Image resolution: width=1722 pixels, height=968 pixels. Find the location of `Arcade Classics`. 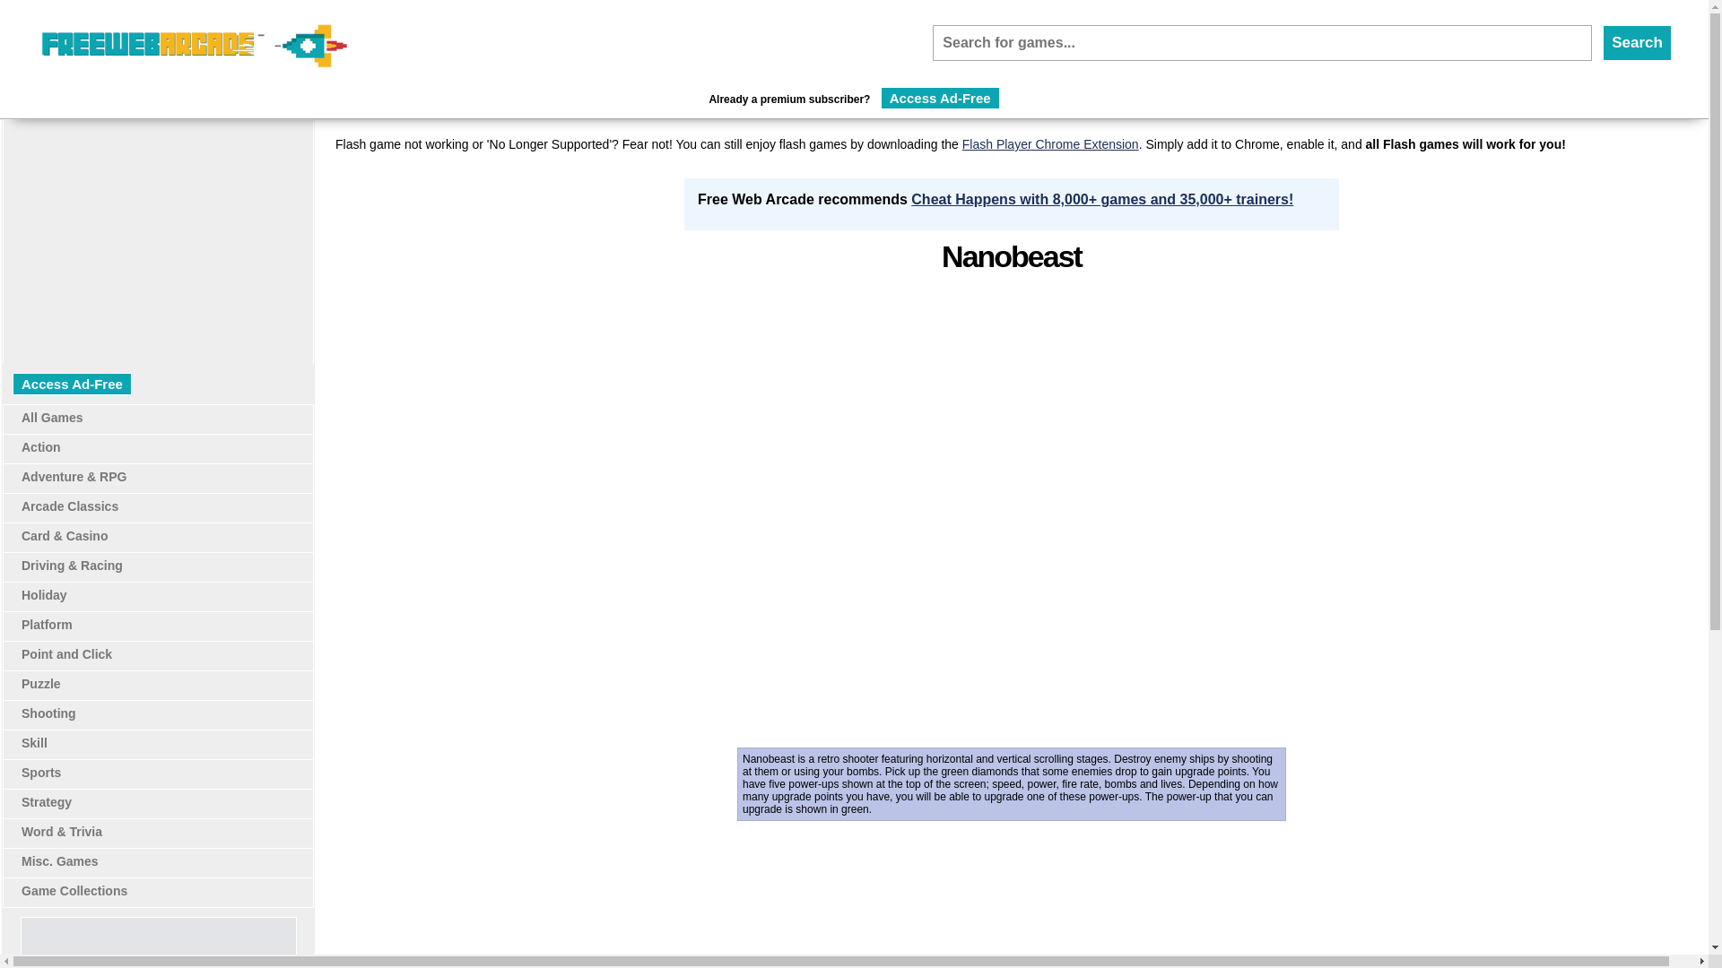

Arcade Classics is located at coordinates (70, 506).